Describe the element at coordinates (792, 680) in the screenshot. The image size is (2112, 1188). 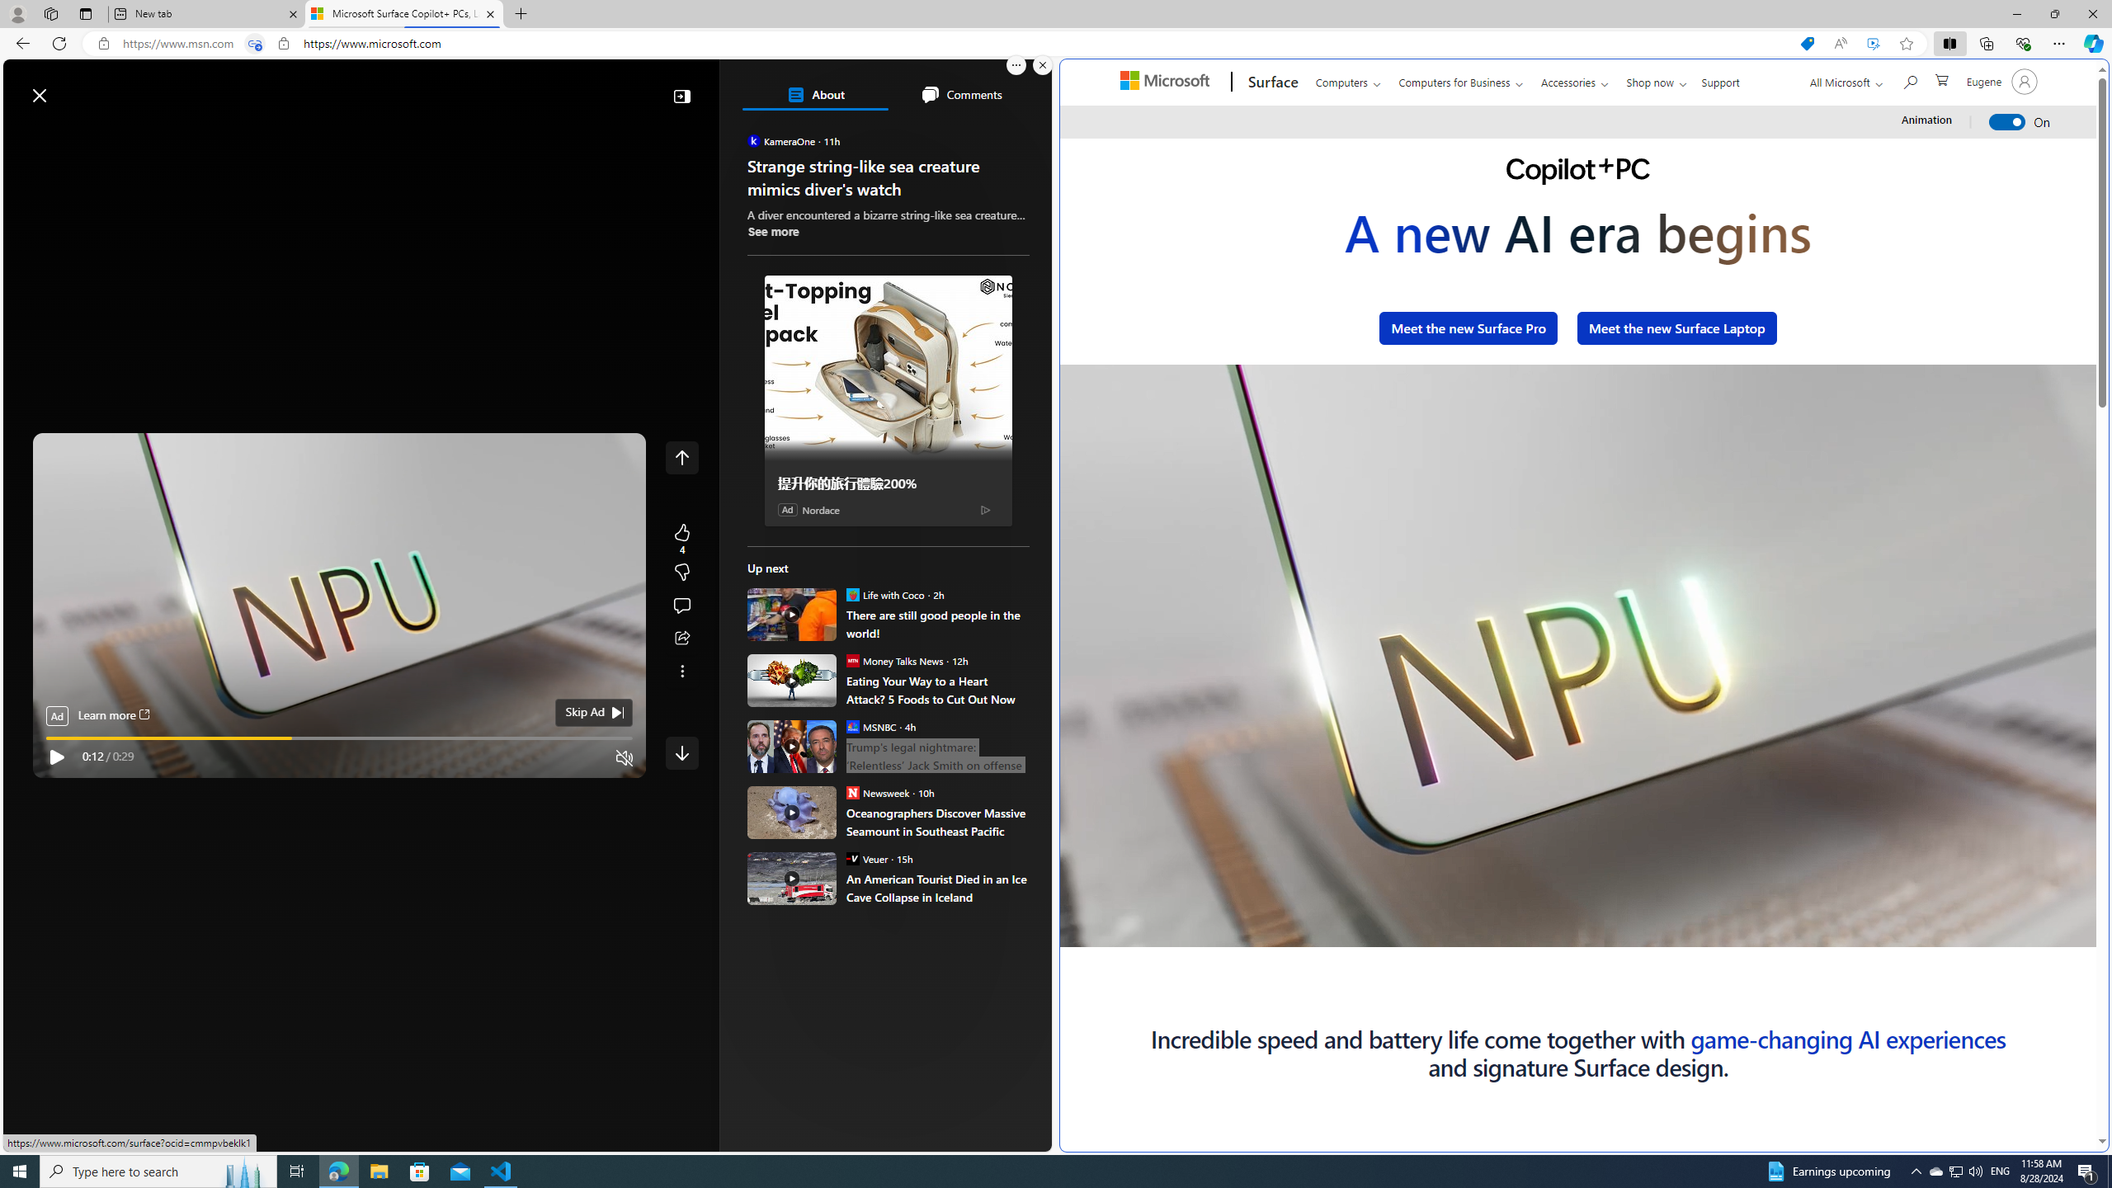
I see `Eating Your Way to a Heart Attack? 5 Foods to Cut Out Now` at that location.